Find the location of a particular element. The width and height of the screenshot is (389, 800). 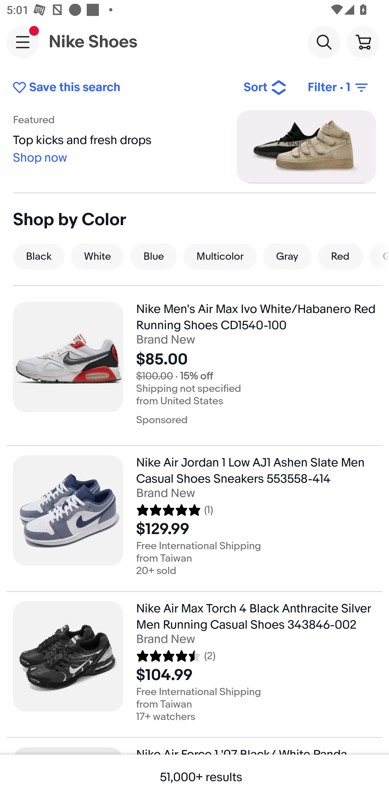

Black Black, Color is located at coordinates (39, 256).